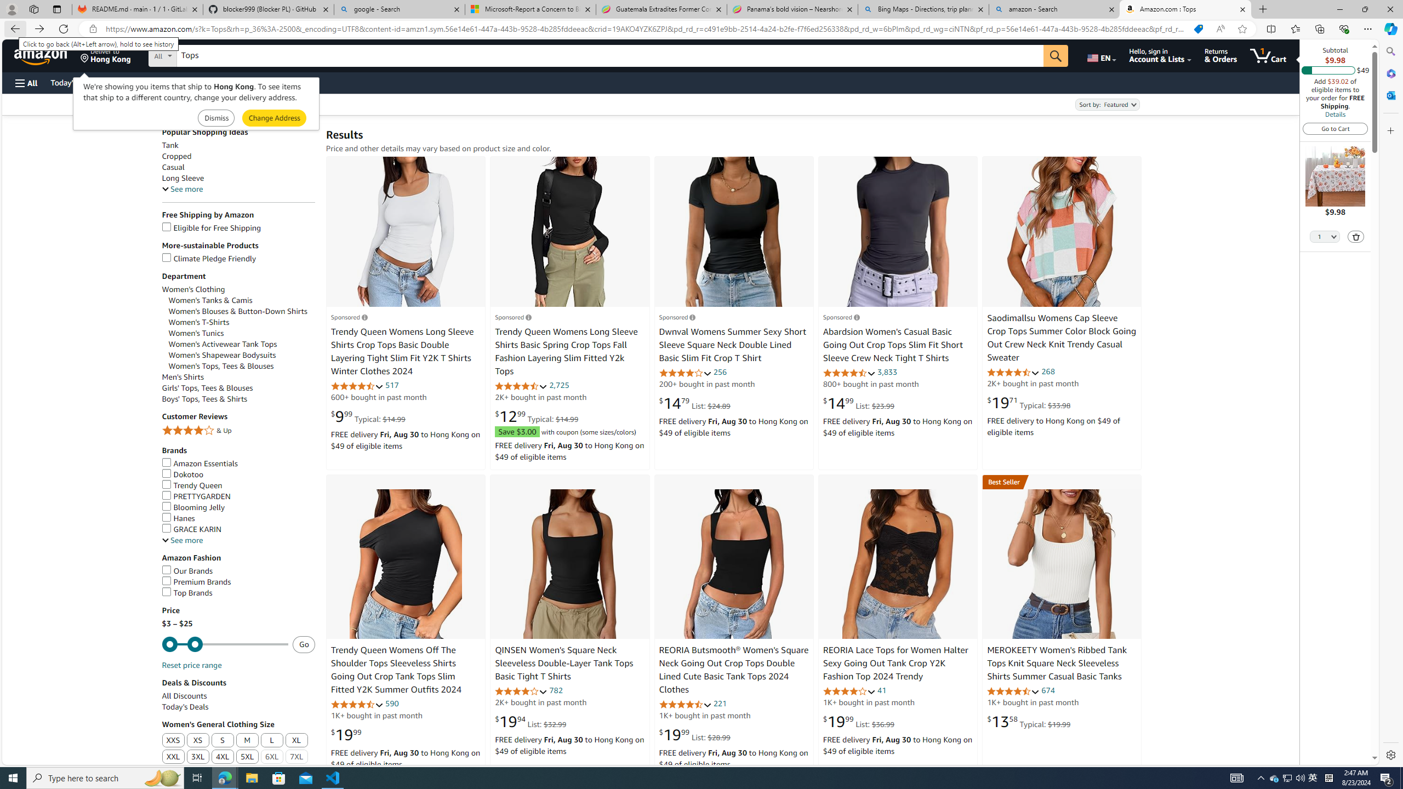 Image resolution: width=1403 pixels, height=789 pixels. I want to click on 2,725, so click(559, 385).